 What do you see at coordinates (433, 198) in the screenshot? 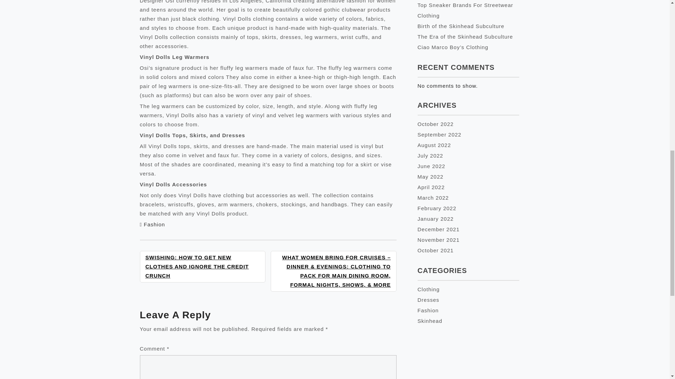
I see `March 2022` at bounding box center [433, 198].